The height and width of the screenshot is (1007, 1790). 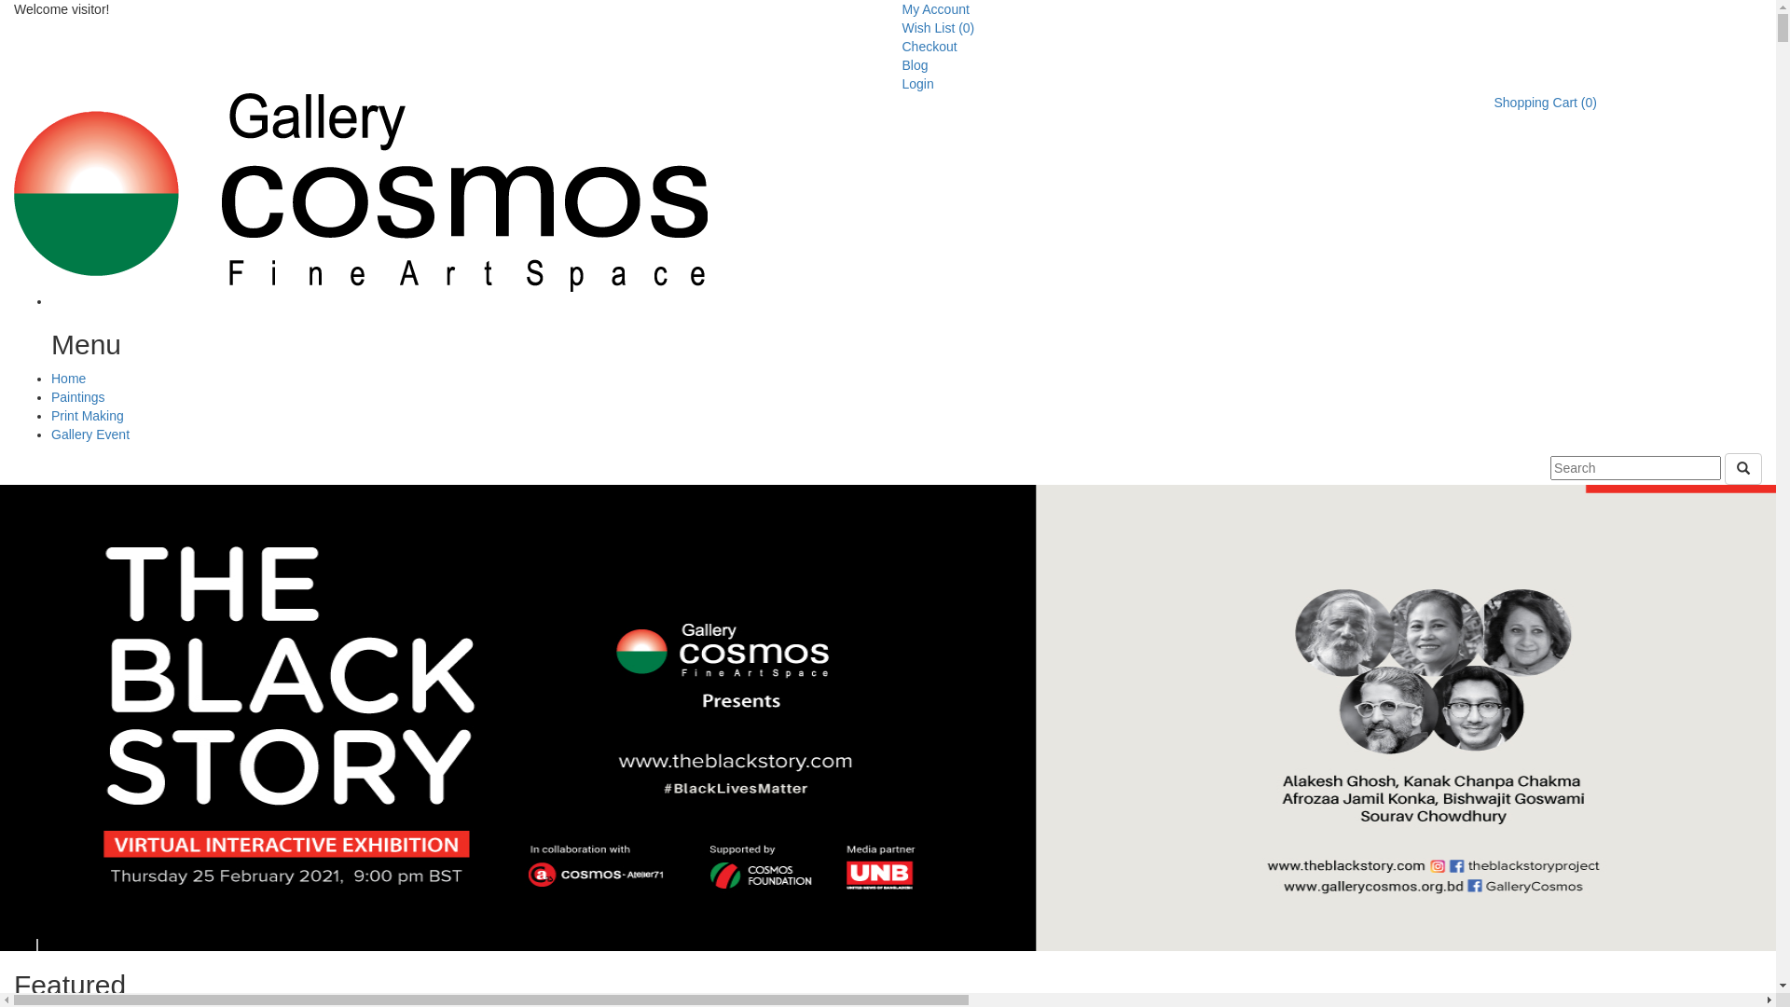 I want to click on My Account, so click(x=936, y=9).